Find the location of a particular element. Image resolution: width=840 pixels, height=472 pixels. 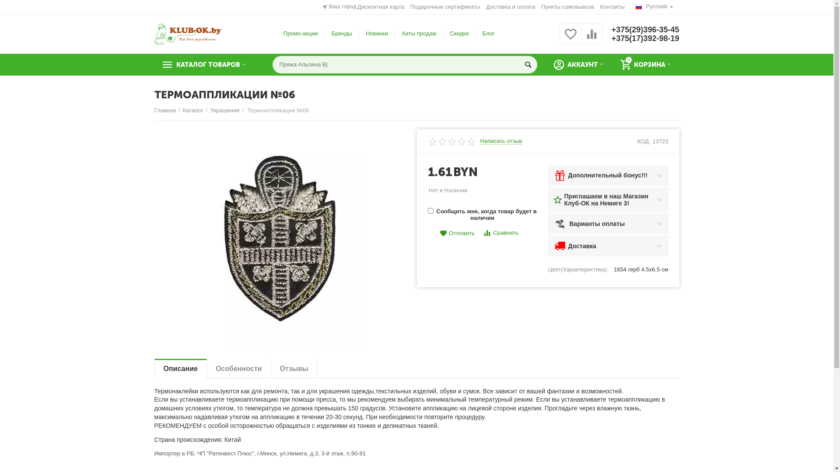

+375(17)392-98-19 is located at coordinates (646, 38).